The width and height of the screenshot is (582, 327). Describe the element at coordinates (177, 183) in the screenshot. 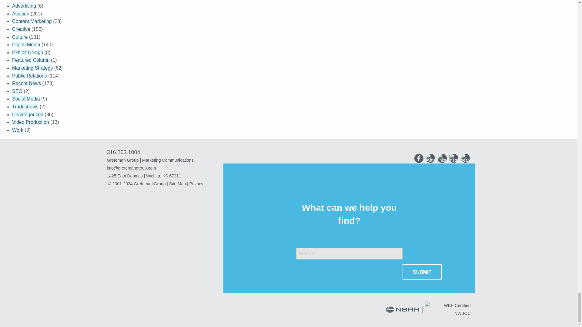

I see `Link to Site Map` at that location.